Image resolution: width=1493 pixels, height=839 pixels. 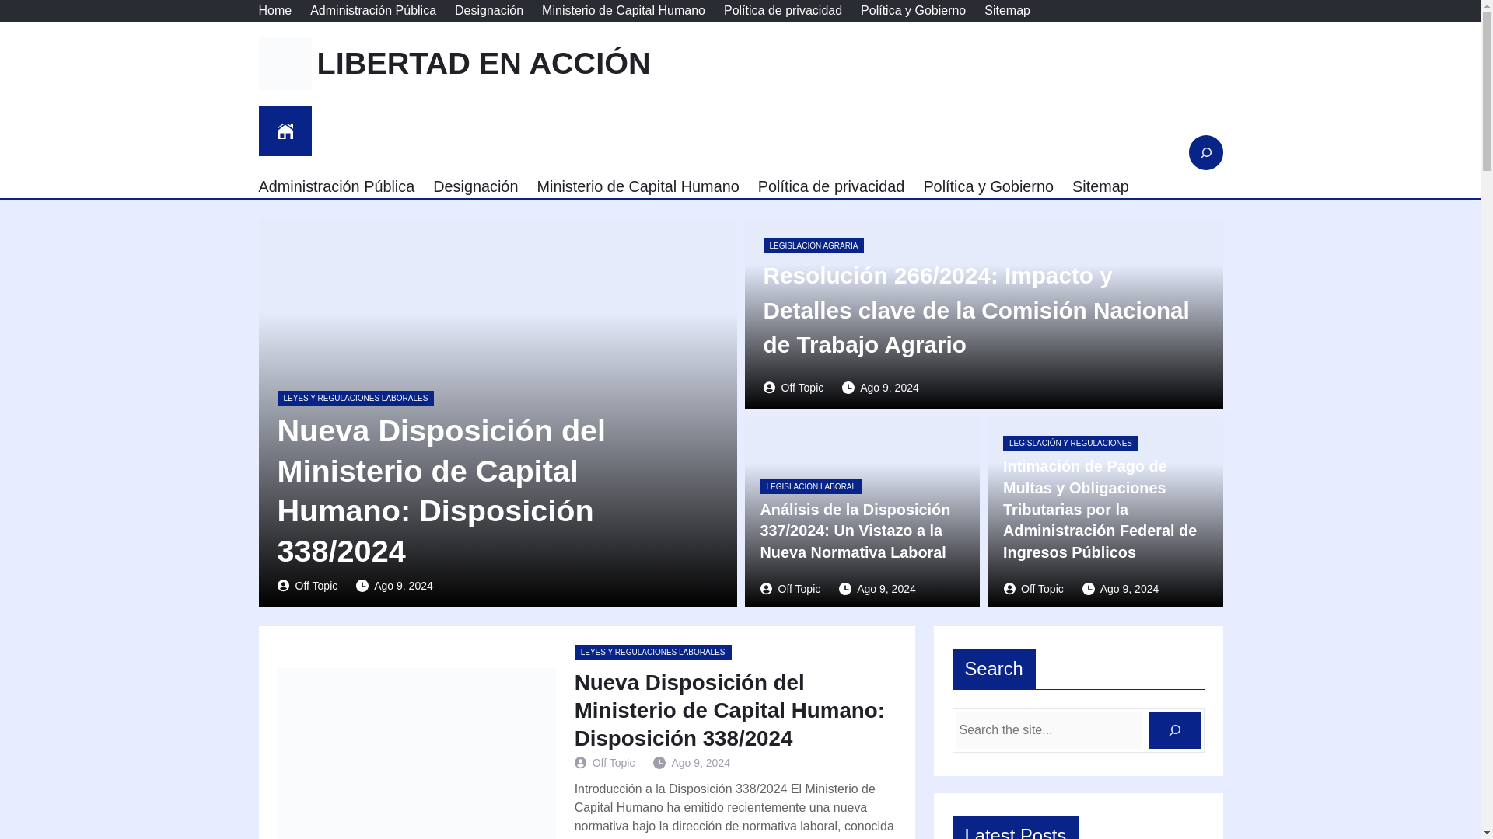 What do you see at coordinates (653, 652) in the screenshot?
I see `LEYES Y REGULACIONES LABORALES` at bounding box center [653, 652].